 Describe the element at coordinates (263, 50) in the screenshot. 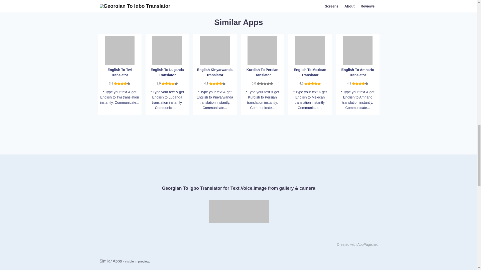

I see `Kurdish To Persian Translator` at that location.